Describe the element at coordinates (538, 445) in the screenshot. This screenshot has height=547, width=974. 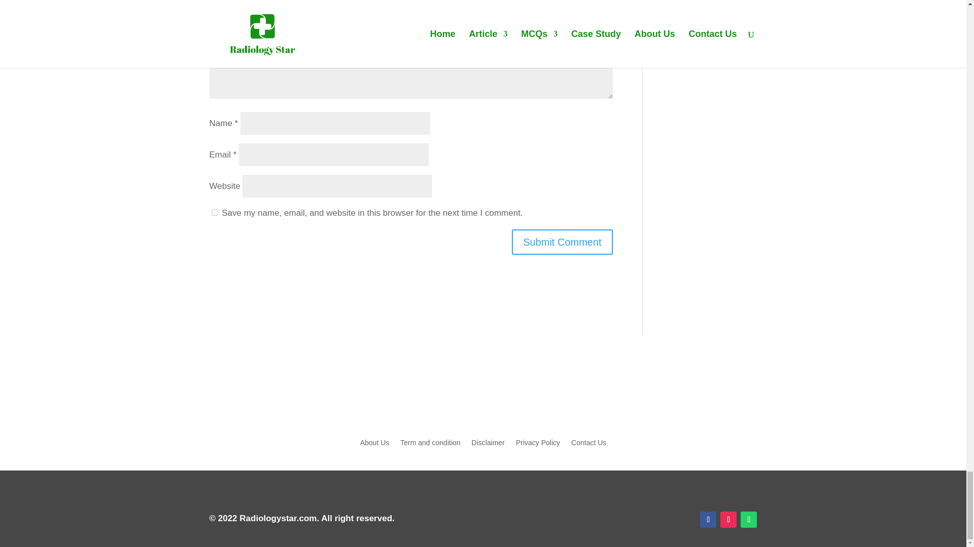
I see `Privacy Policy` at that location.